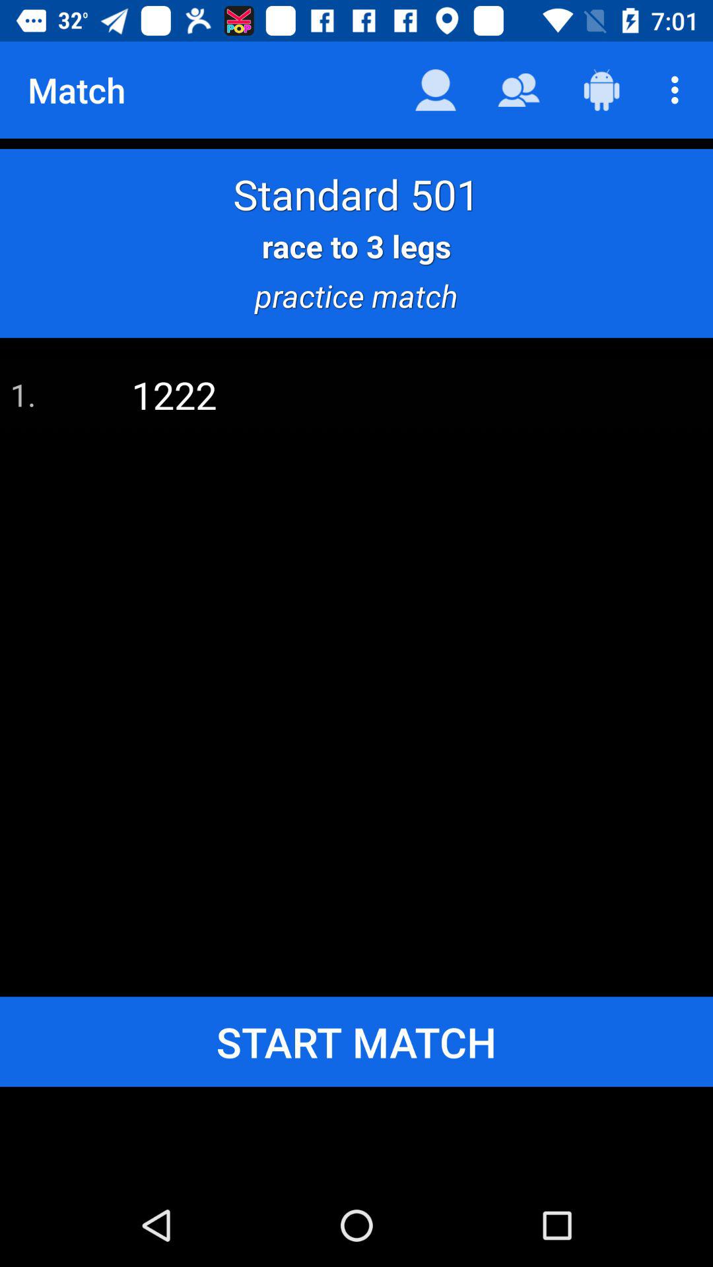 The width and height of the screenshot is (713, 1267). What do you see at coordinates (356, 1041) in the screenshot?
I see `turn off start match button` at bounding box center [356, 1041].